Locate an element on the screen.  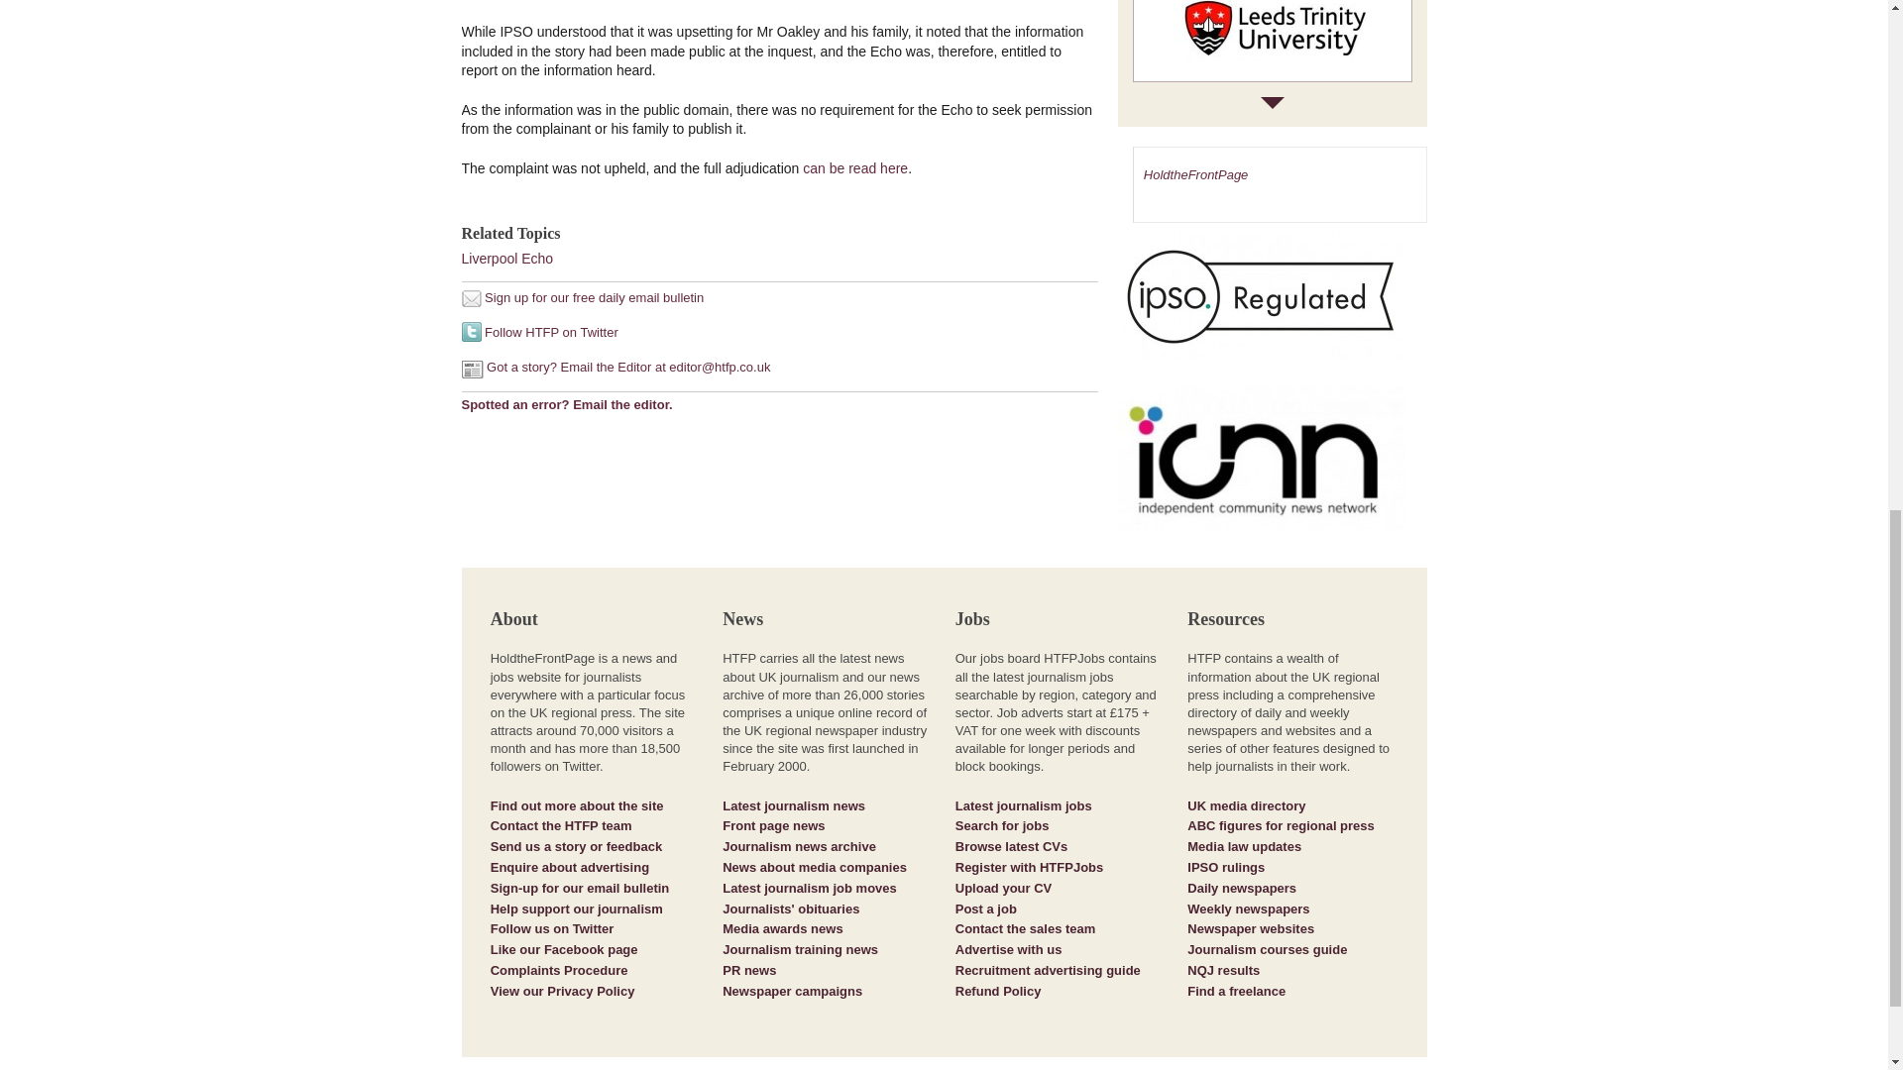
Send us a story or feedback is located at coordinates (577, 846).